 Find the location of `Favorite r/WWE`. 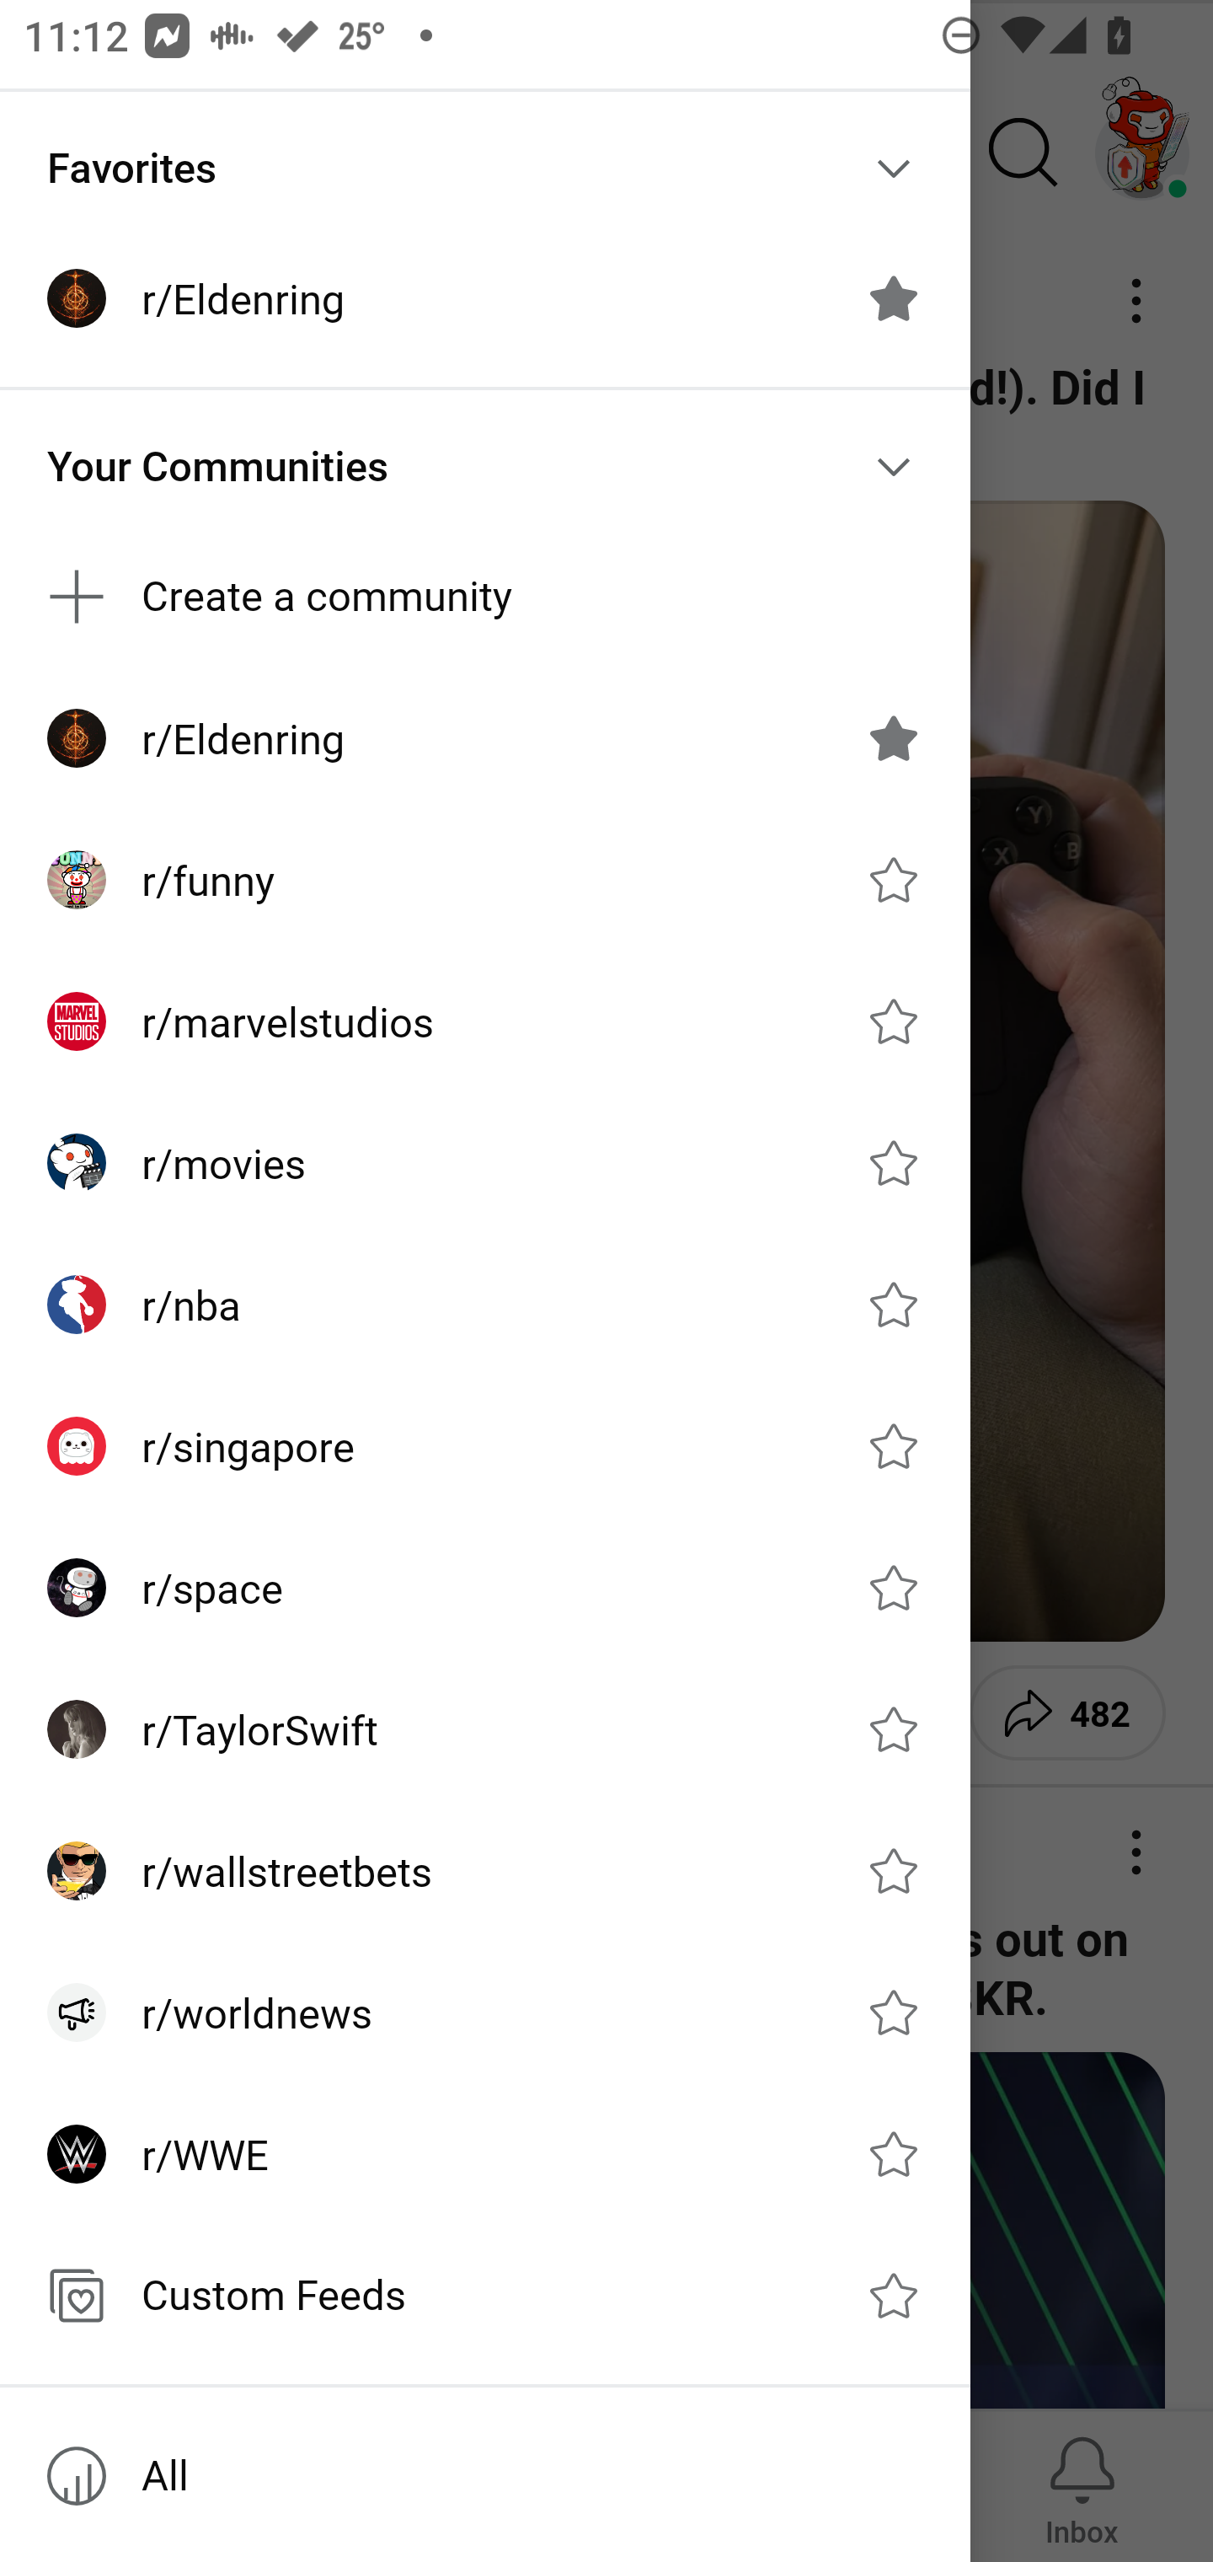

Favorite r/WWE is located at coordinates (893, 2152).